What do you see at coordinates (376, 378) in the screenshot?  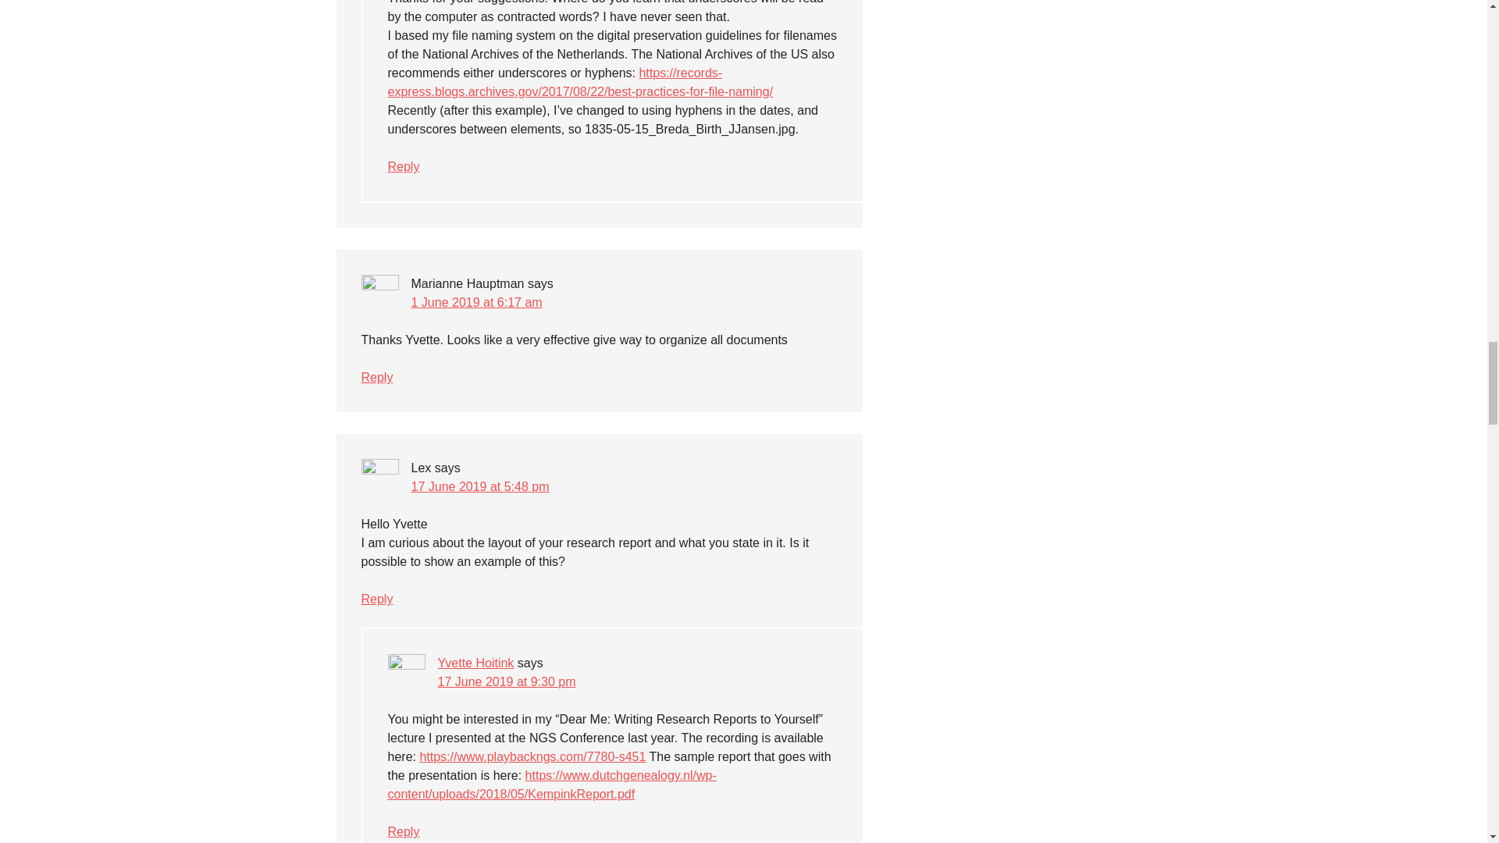 I see `Reply` at bounding box center [376, 378].